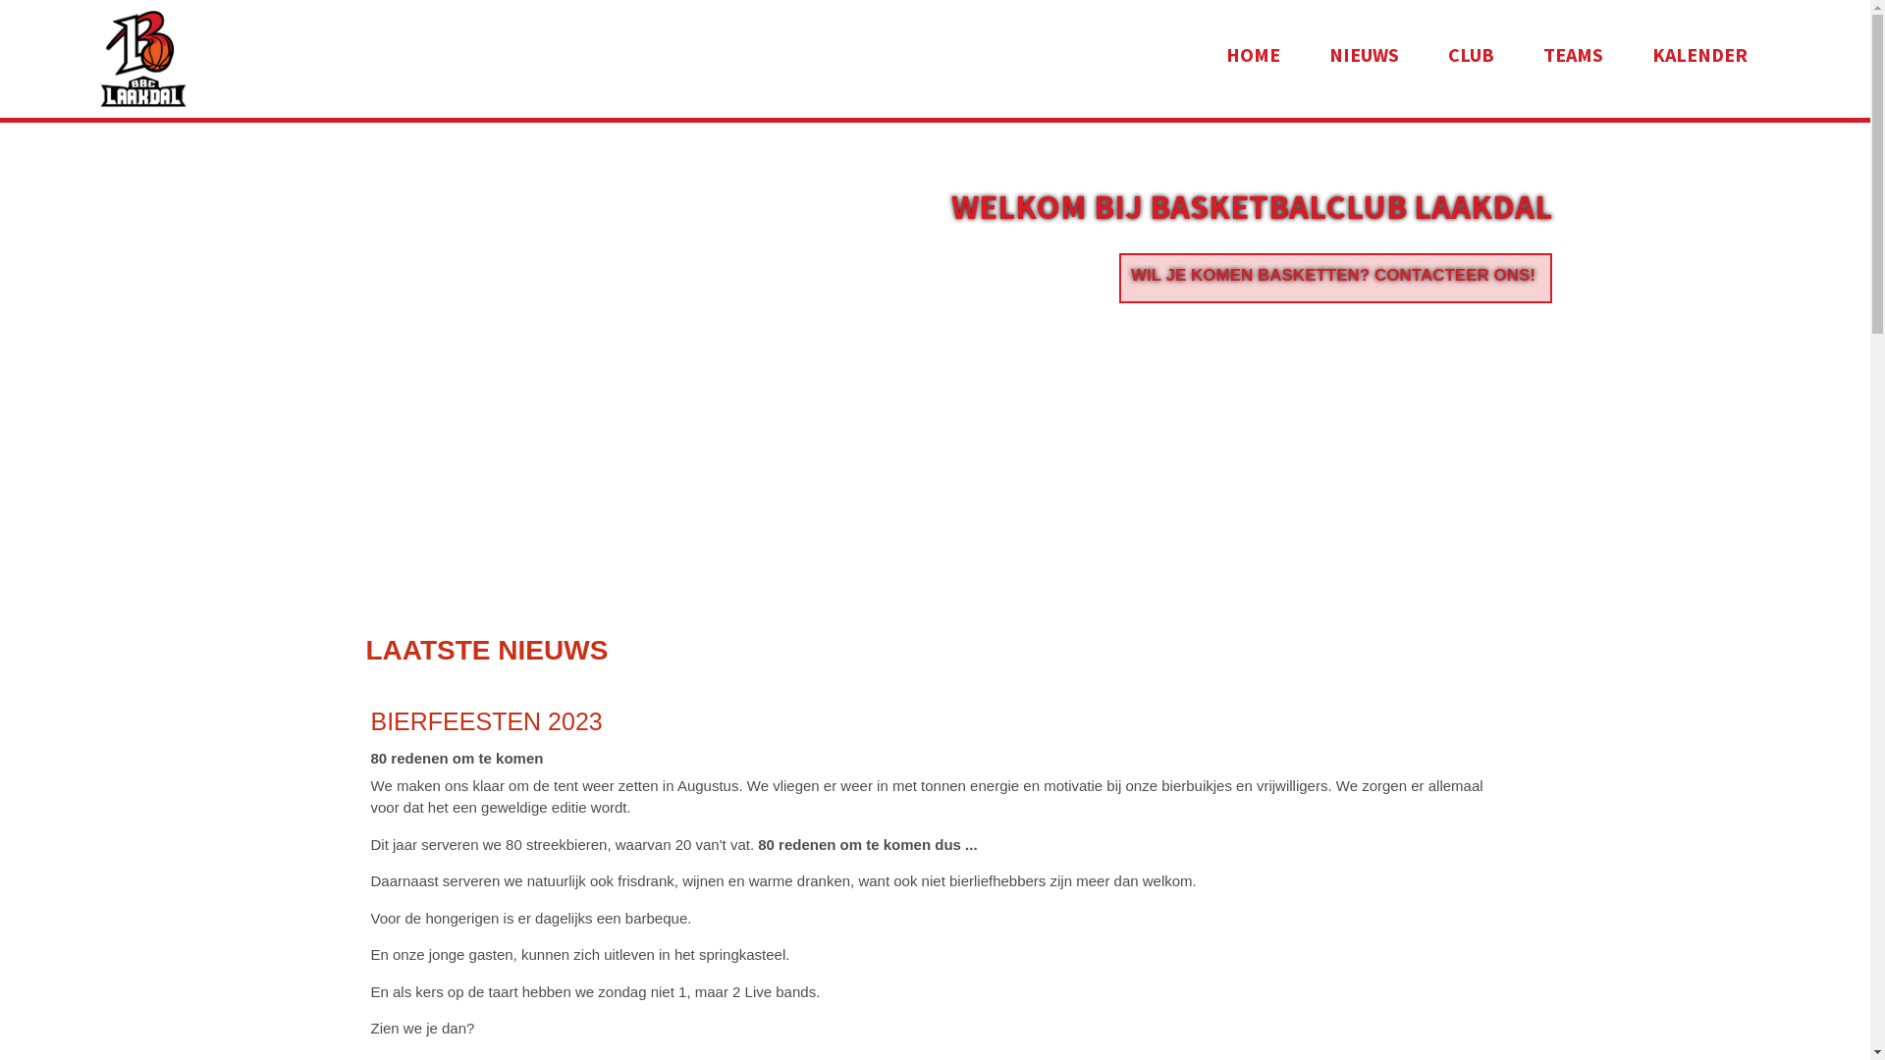 This screenshot has height=1060, width=1885. Describe the element at coordinates (1700, 55) in the screenshot. I see `KALENDER` at that location.